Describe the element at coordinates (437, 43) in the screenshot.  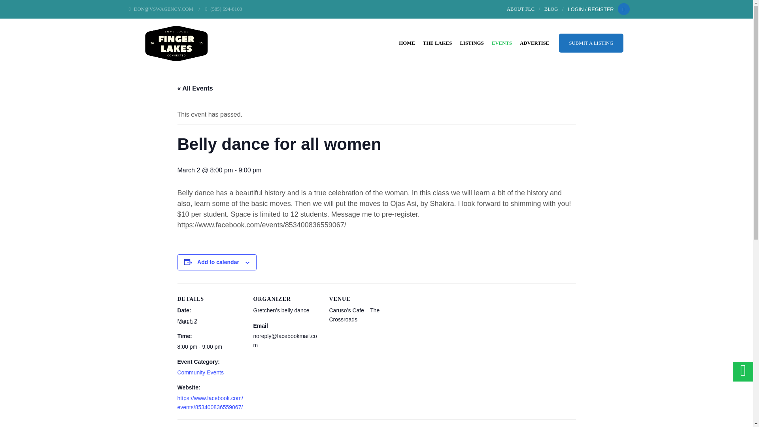
I see `THE LAKES` at that location.